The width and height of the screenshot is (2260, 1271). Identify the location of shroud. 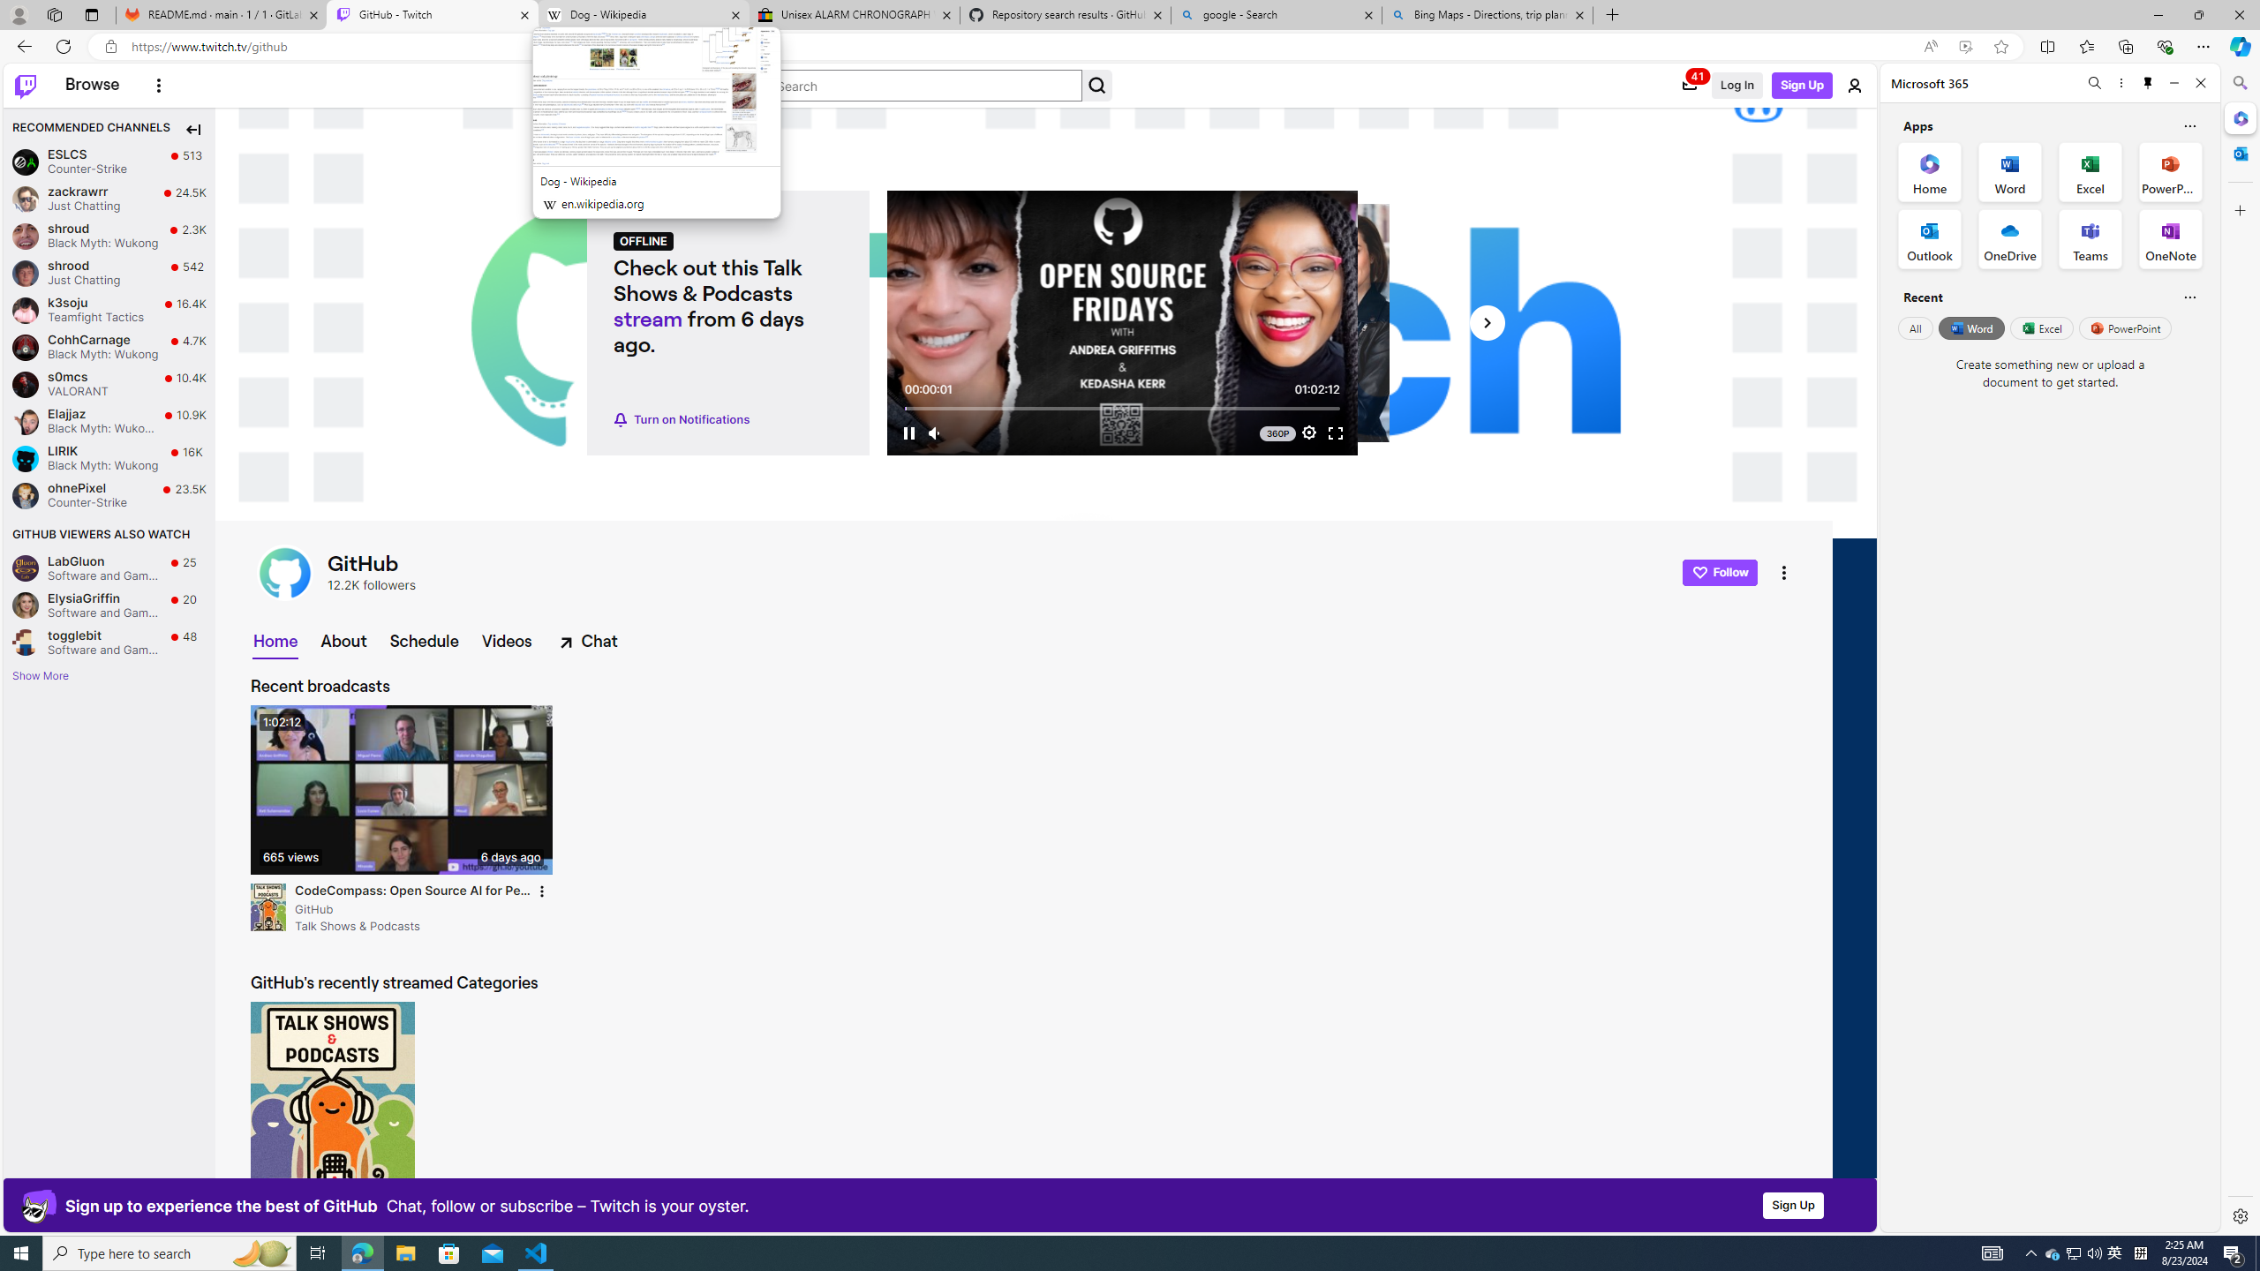
(25, 236).